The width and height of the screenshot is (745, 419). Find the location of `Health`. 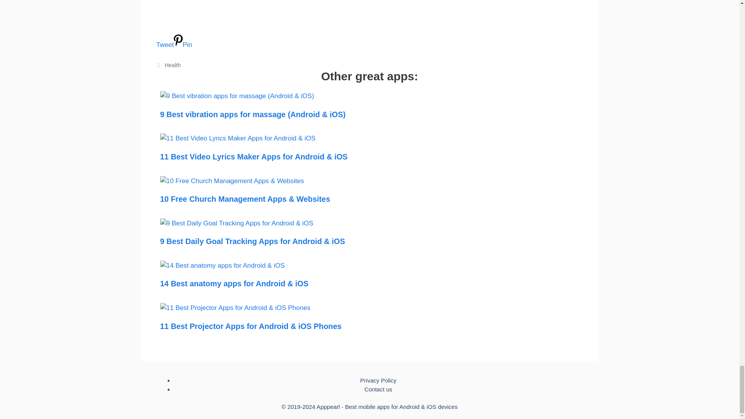

Health is located at coordinates (173, 65).